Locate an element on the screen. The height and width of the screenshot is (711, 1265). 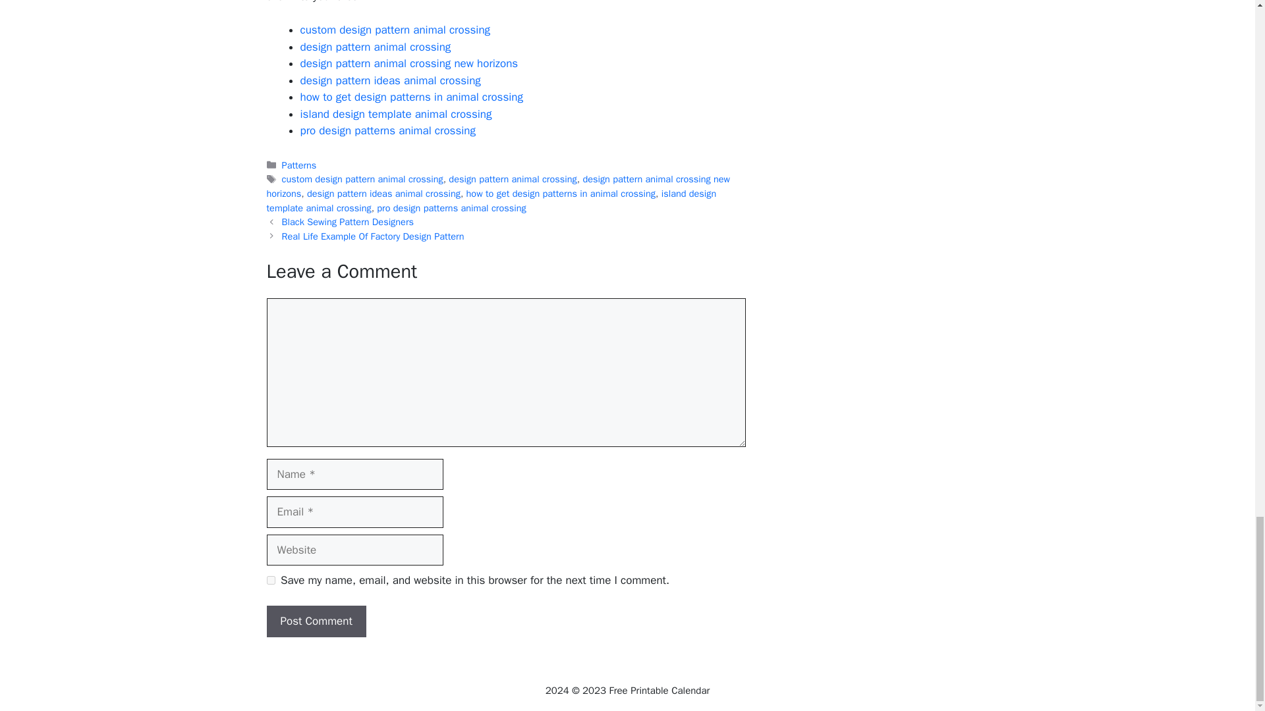
pro design patterns animal crossing is located at coordinates (451, 208).